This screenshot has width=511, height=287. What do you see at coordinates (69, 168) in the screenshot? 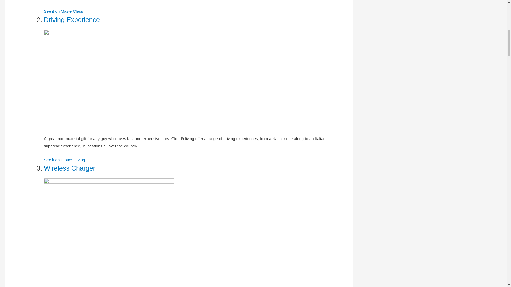
I see `Wireless Charger` at bounding box center [69, 168].